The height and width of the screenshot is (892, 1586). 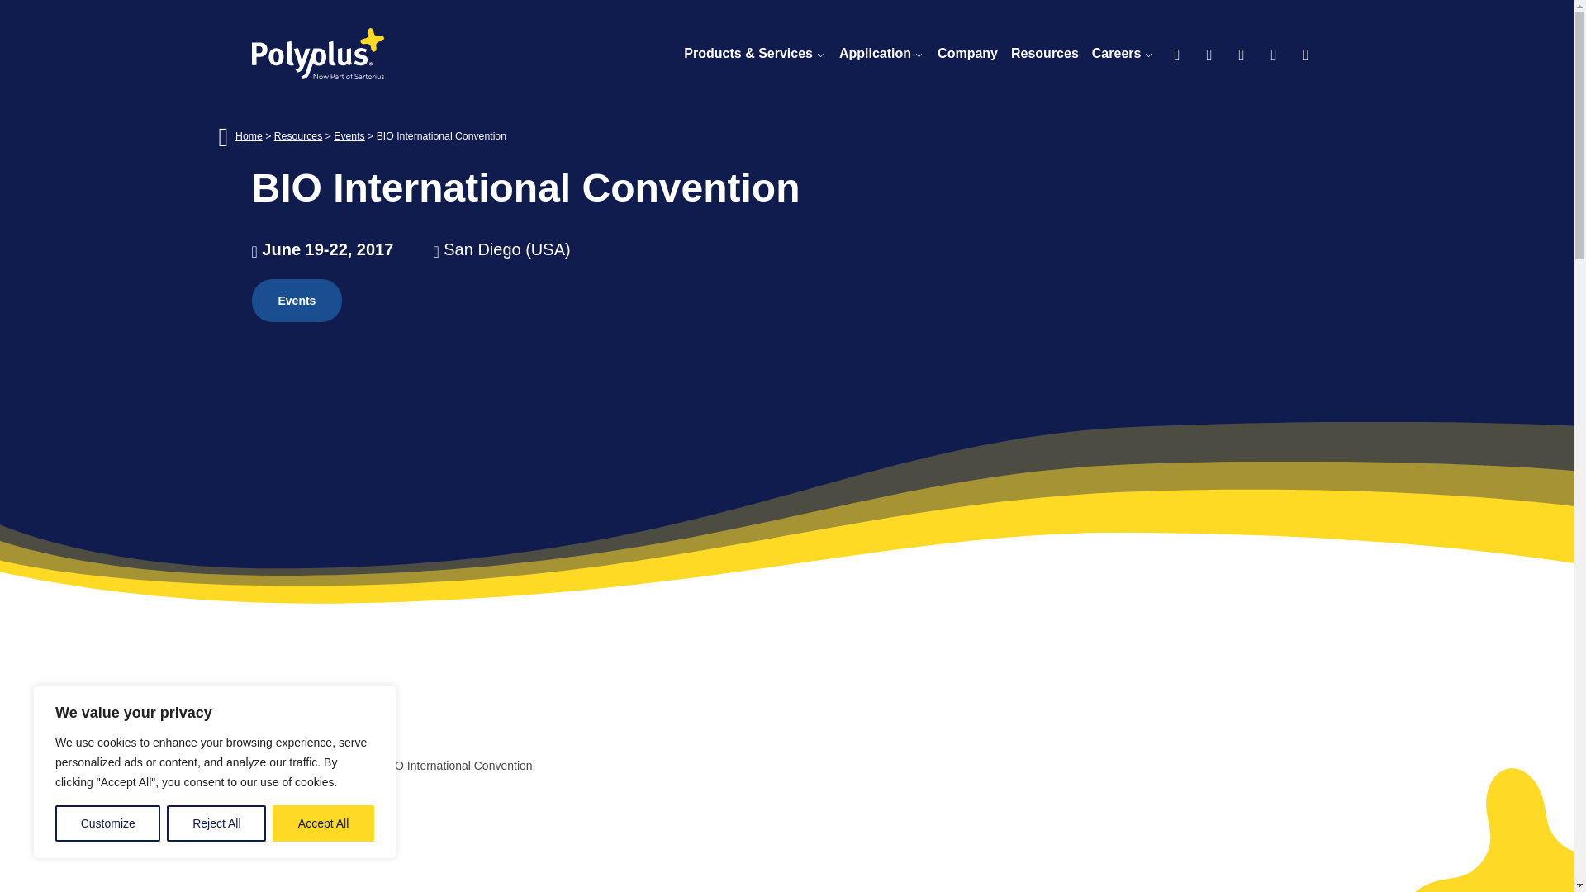 What do you see at coordinates (299, 135) in the screenshot?
I see `Go to Resources.` at bounding box center [299, 135].